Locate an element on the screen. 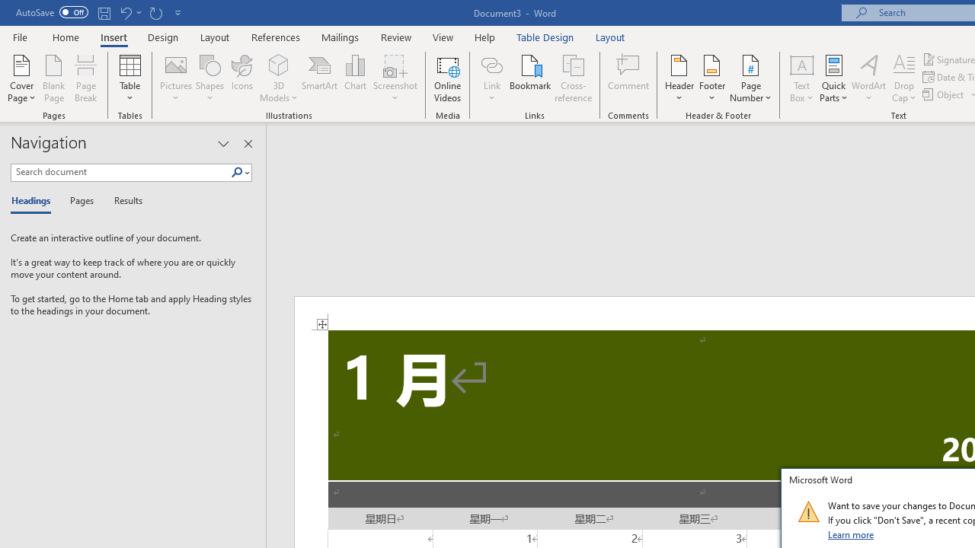 The image size is (975, 548). Table is located at coordinates (129, 78).